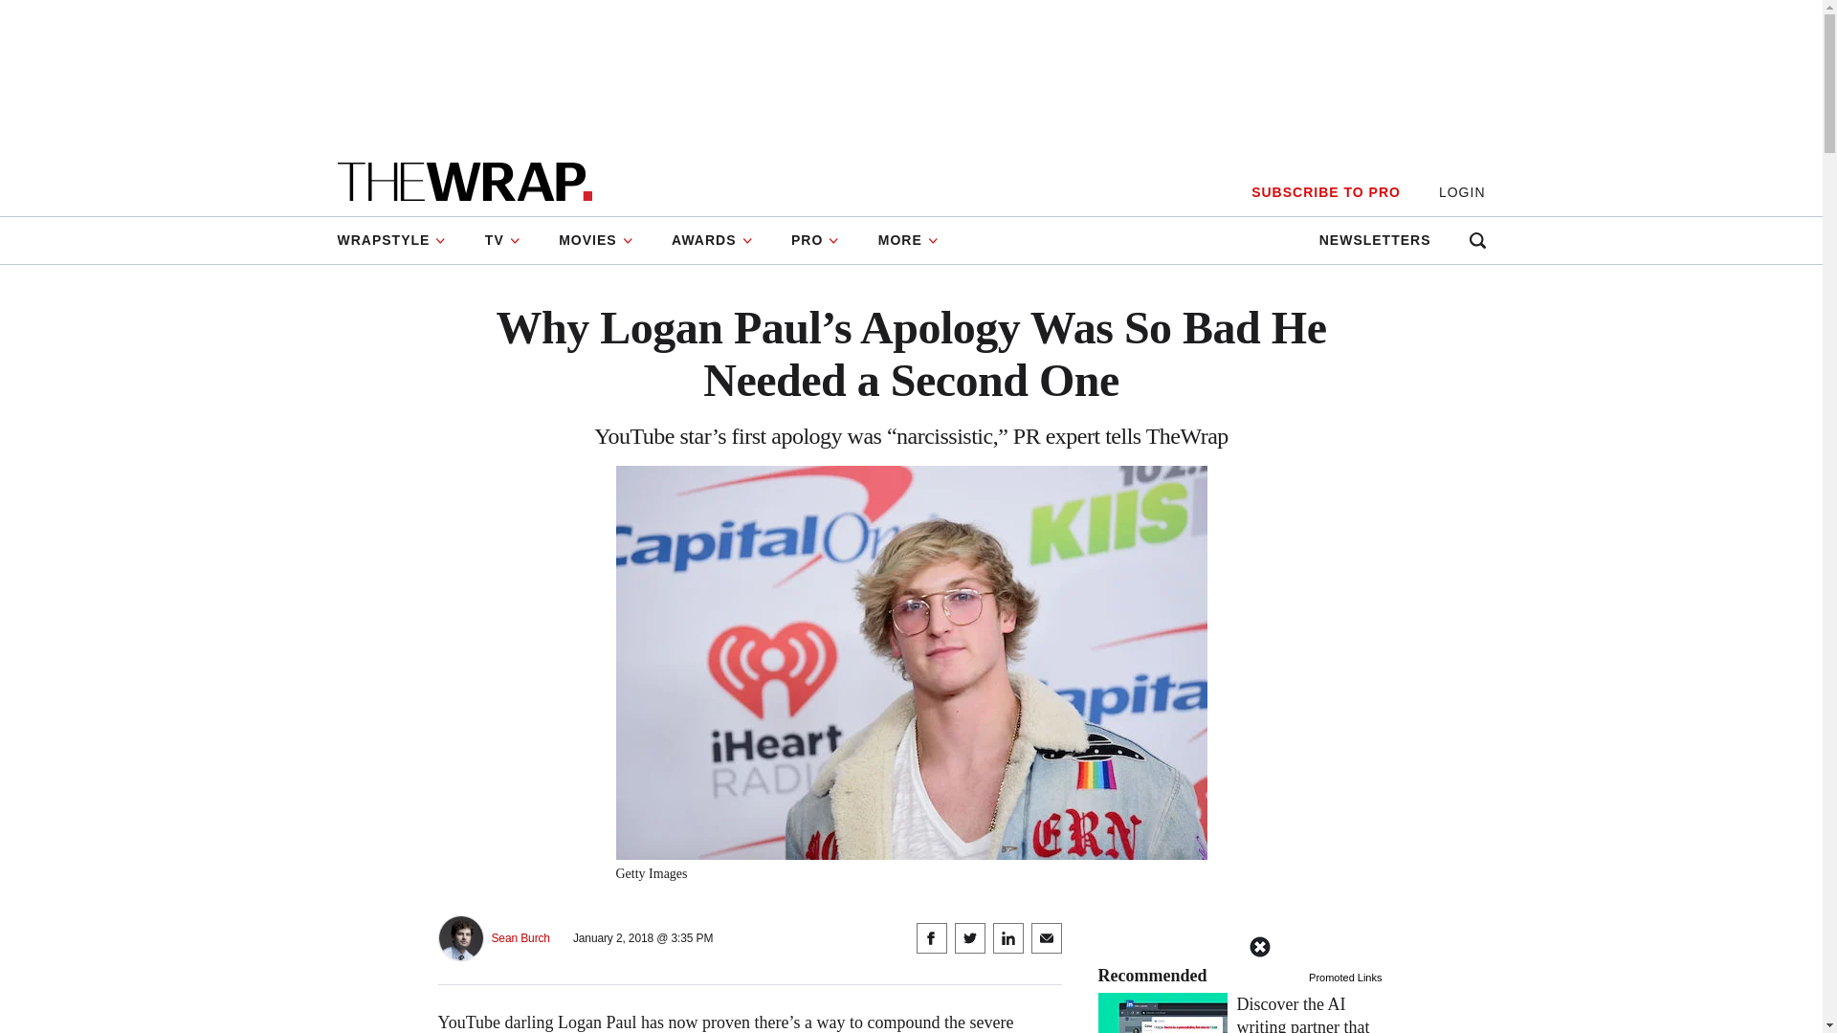 The height and width of the screenshot is (1033, 1837). What do you see at coordinates (503, 240) in the screenshot?
I see `TV` at bounding box center [503, 240].